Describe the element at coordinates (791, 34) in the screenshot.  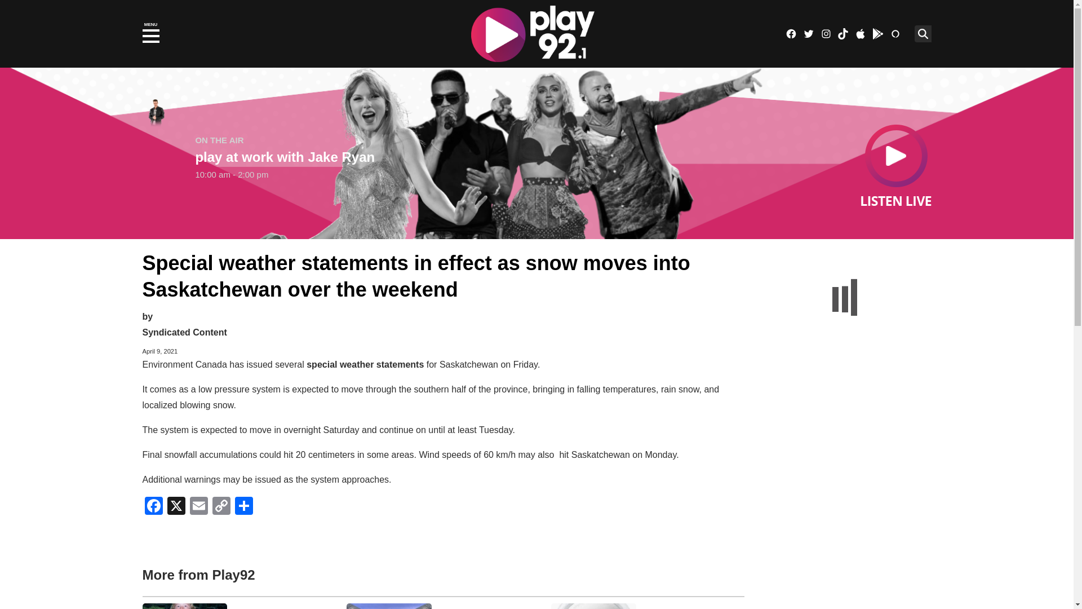
I see `Facebook` at that location.